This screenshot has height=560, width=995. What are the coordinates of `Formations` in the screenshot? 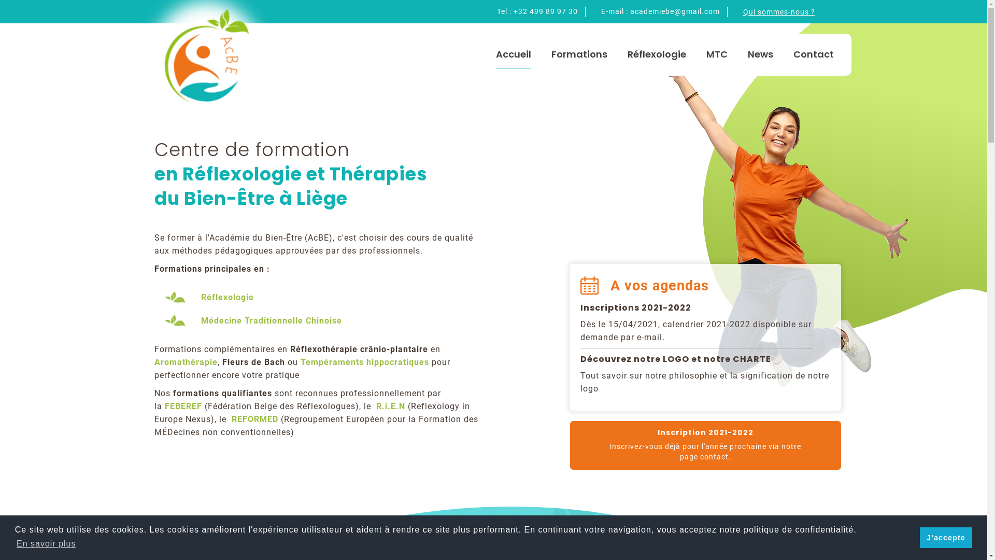 It's located at (579, 54).